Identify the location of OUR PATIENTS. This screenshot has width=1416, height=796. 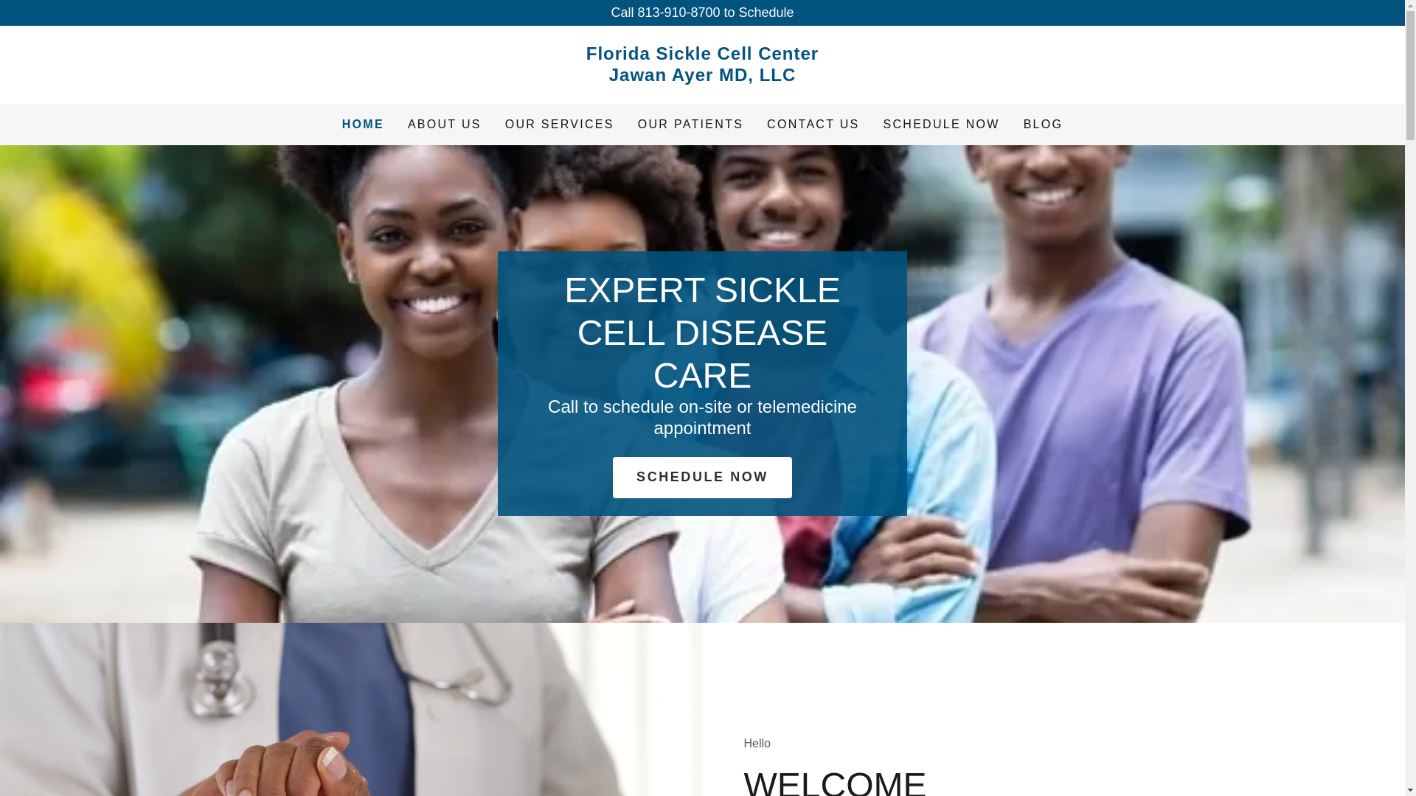
(690, 124).